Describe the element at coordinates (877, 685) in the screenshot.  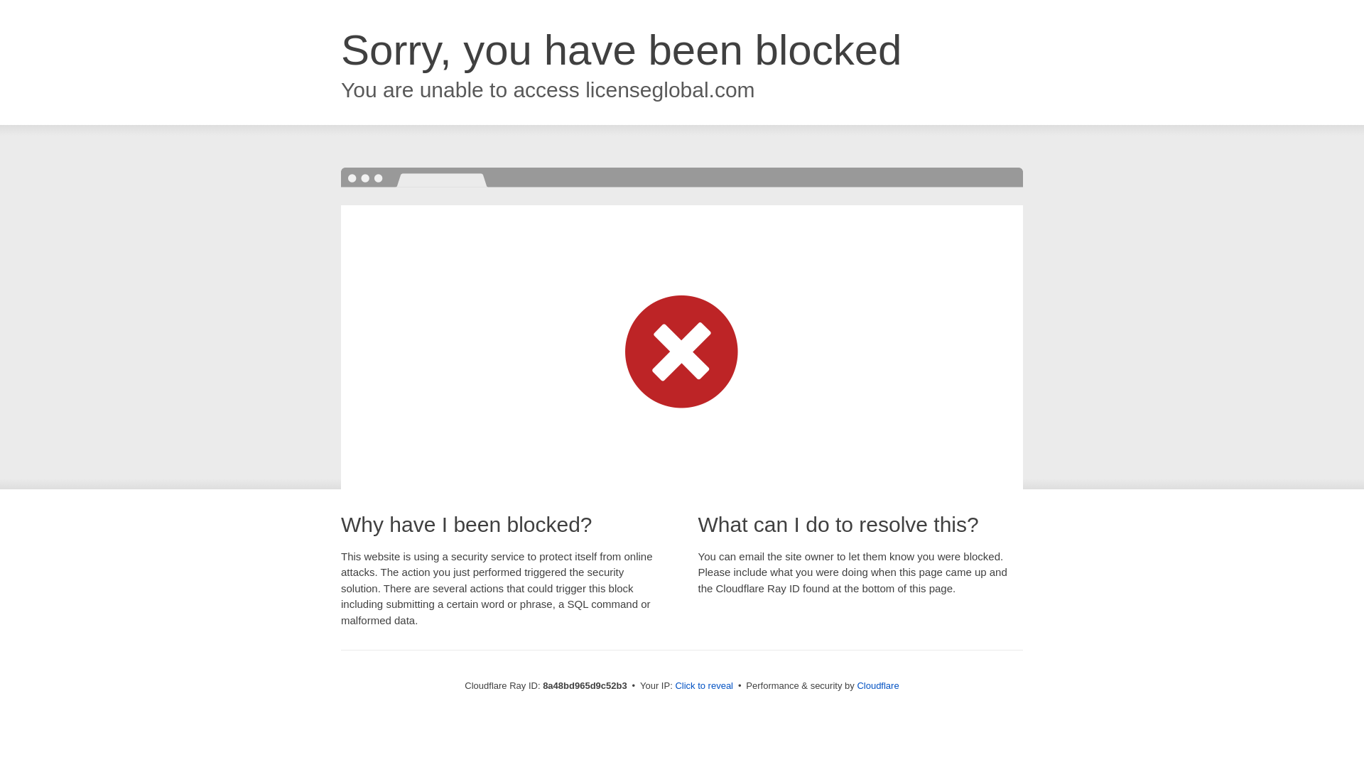
I see `Cloudflare` at that location.